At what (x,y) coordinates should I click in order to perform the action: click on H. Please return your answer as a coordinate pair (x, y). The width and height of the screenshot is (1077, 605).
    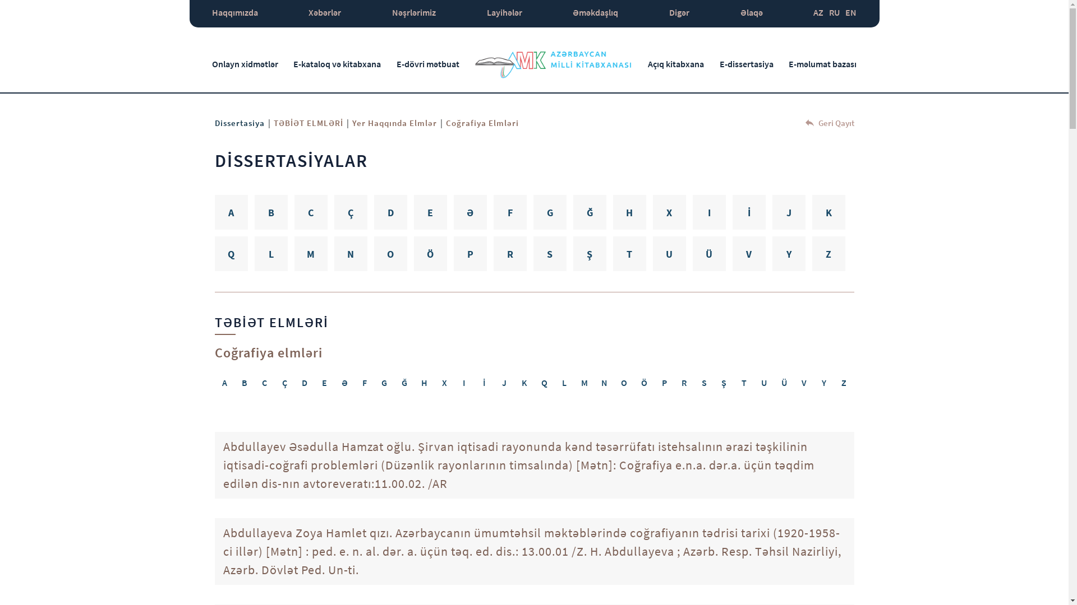
    Looking at the image, I should click on (425, 383).